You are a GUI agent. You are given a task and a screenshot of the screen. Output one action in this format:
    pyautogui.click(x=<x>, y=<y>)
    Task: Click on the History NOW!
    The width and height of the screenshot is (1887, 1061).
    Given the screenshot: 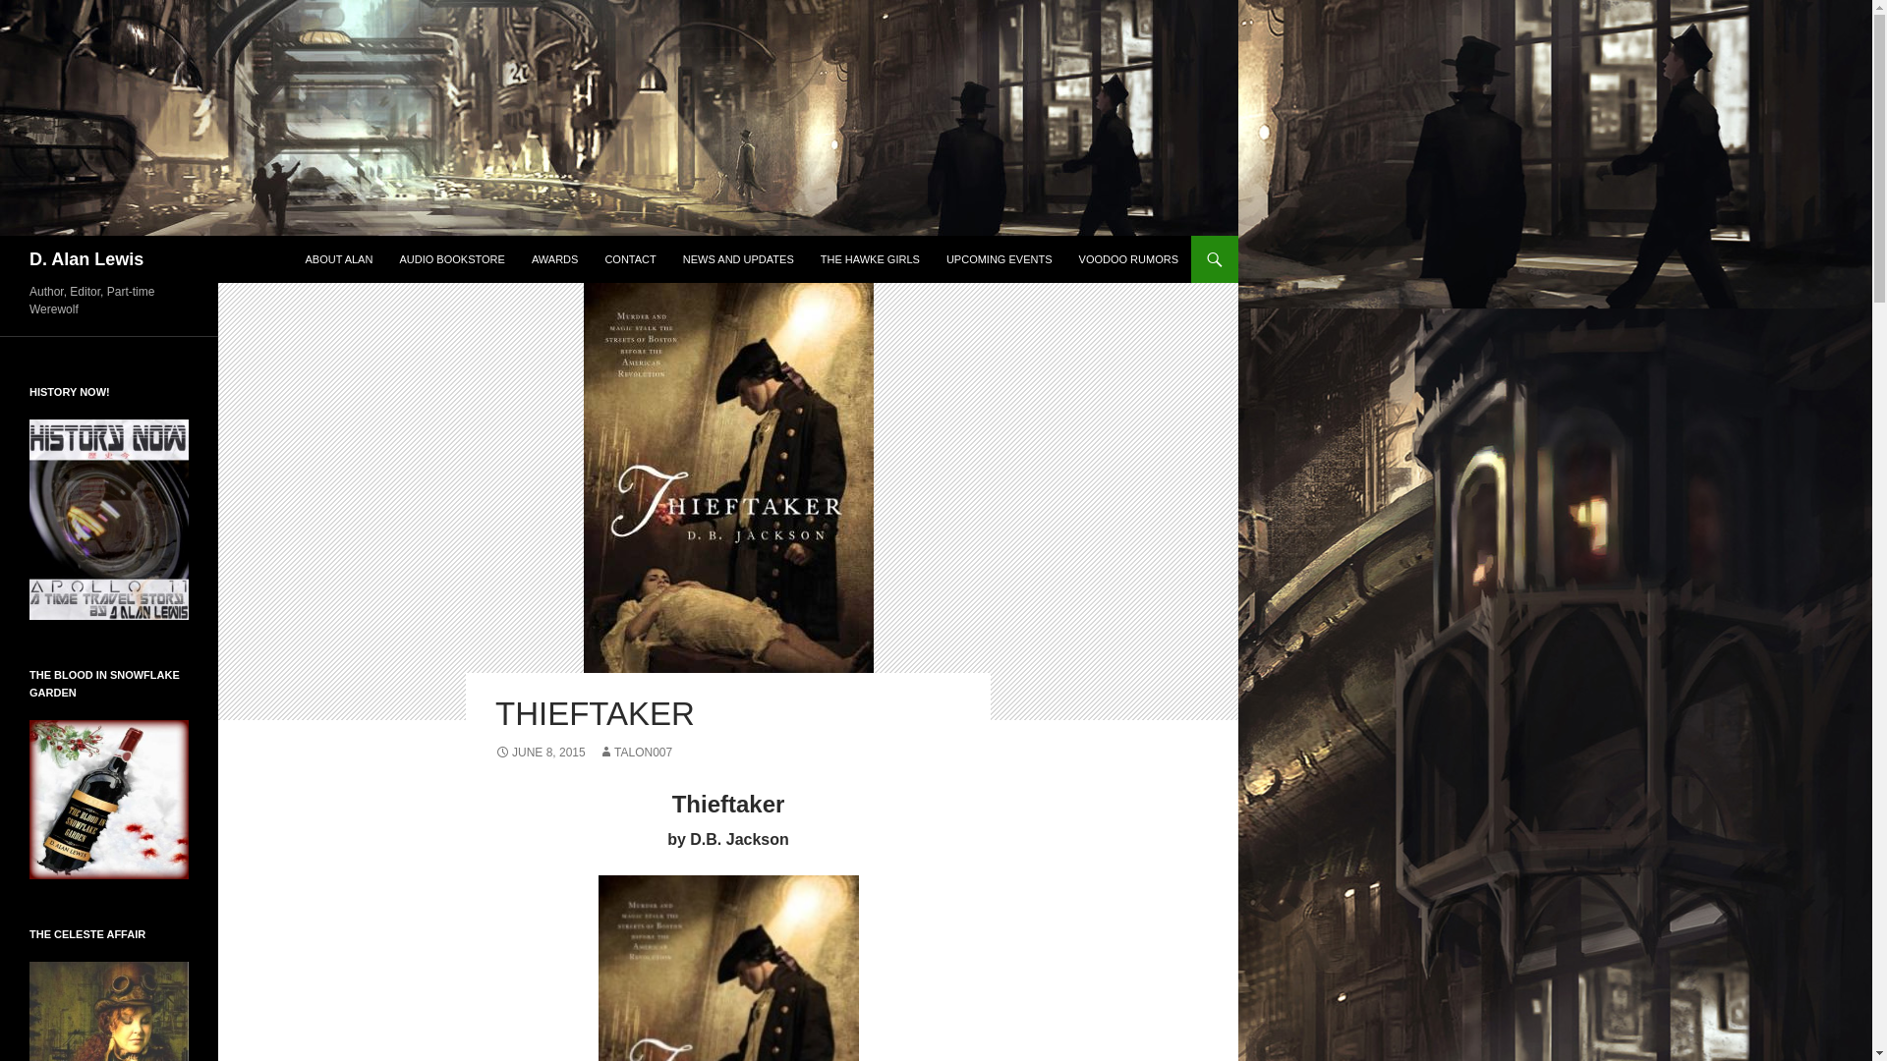 What is the action you would take?
    pyautogui.click(x=109, y=518)
    